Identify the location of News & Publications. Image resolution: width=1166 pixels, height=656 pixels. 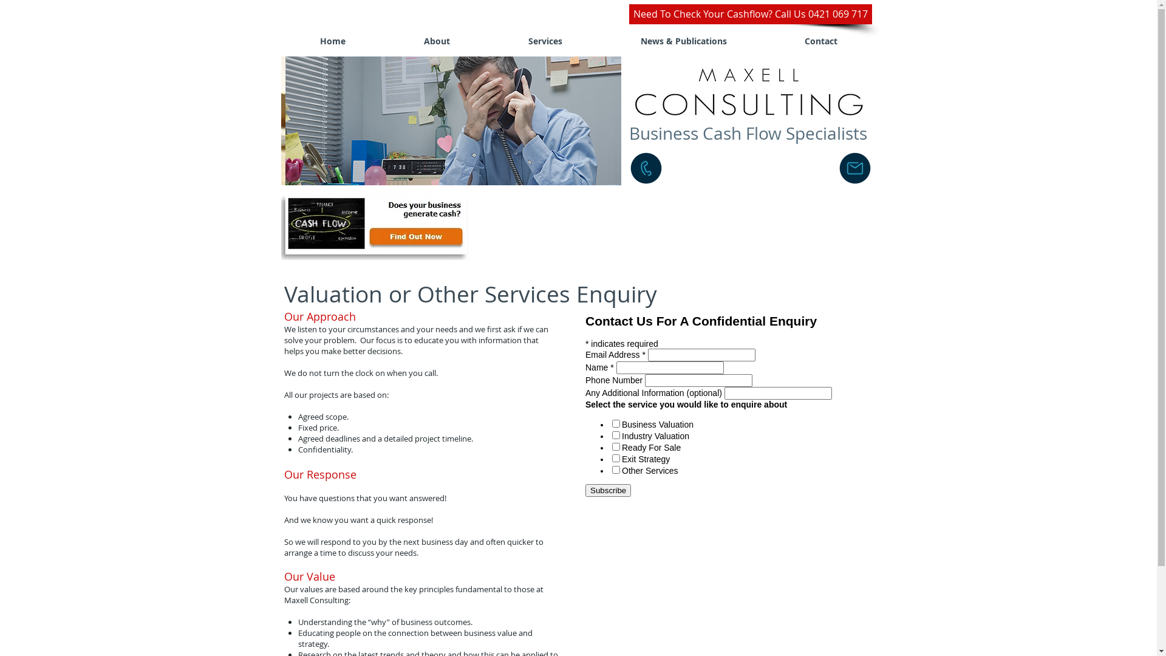
(683, 41).